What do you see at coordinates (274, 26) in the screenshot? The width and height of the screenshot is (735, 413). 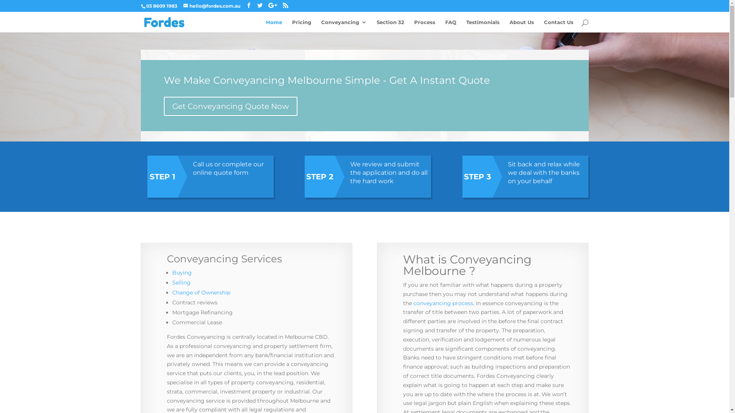 I see `Home` at bounding box center [274, 26].